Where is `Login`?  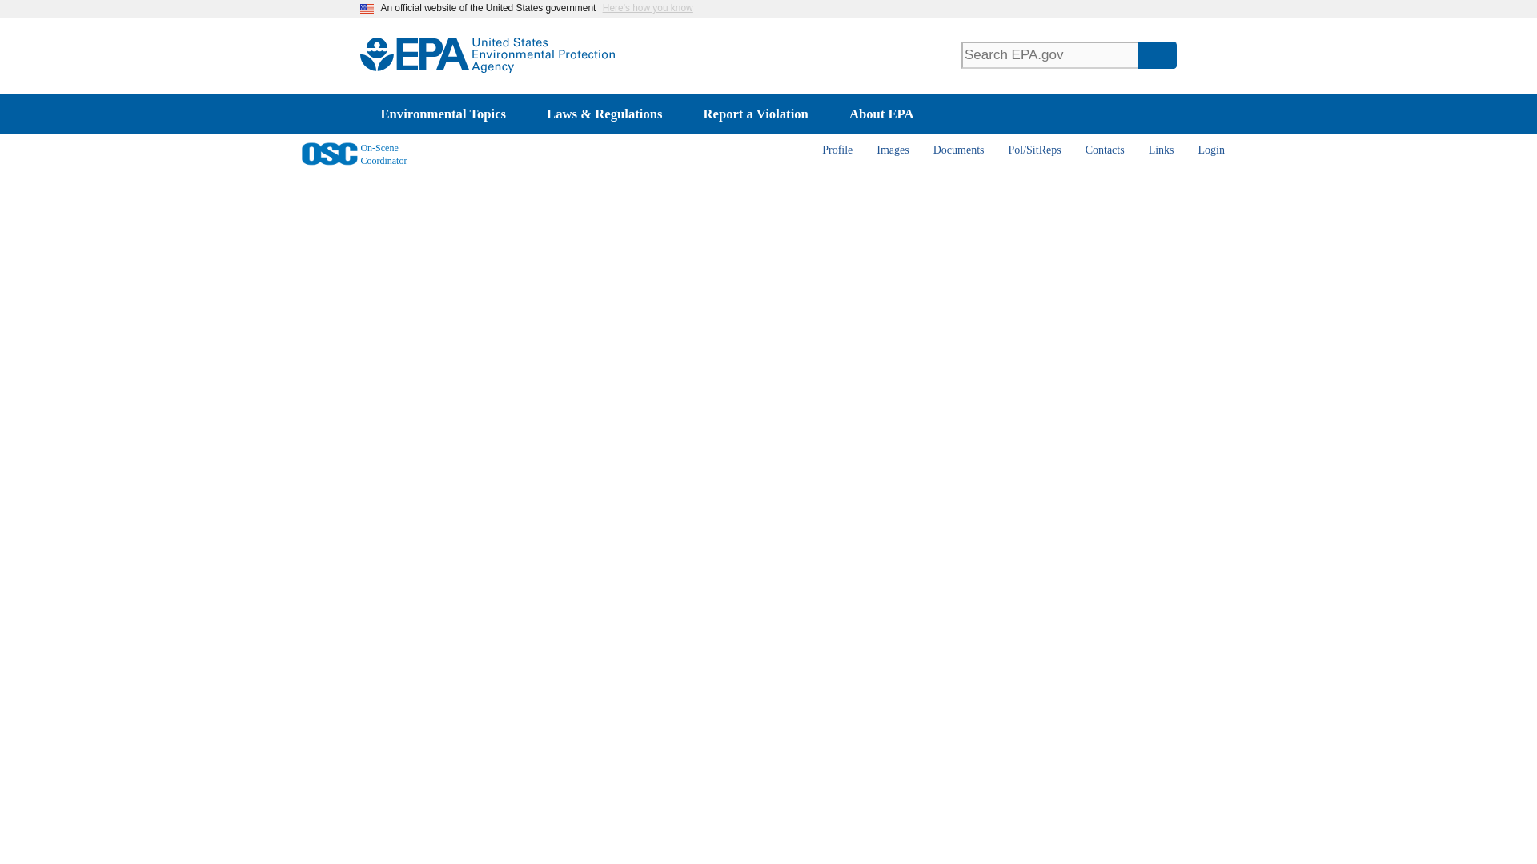 Login is located at coordinates (1212, 150).